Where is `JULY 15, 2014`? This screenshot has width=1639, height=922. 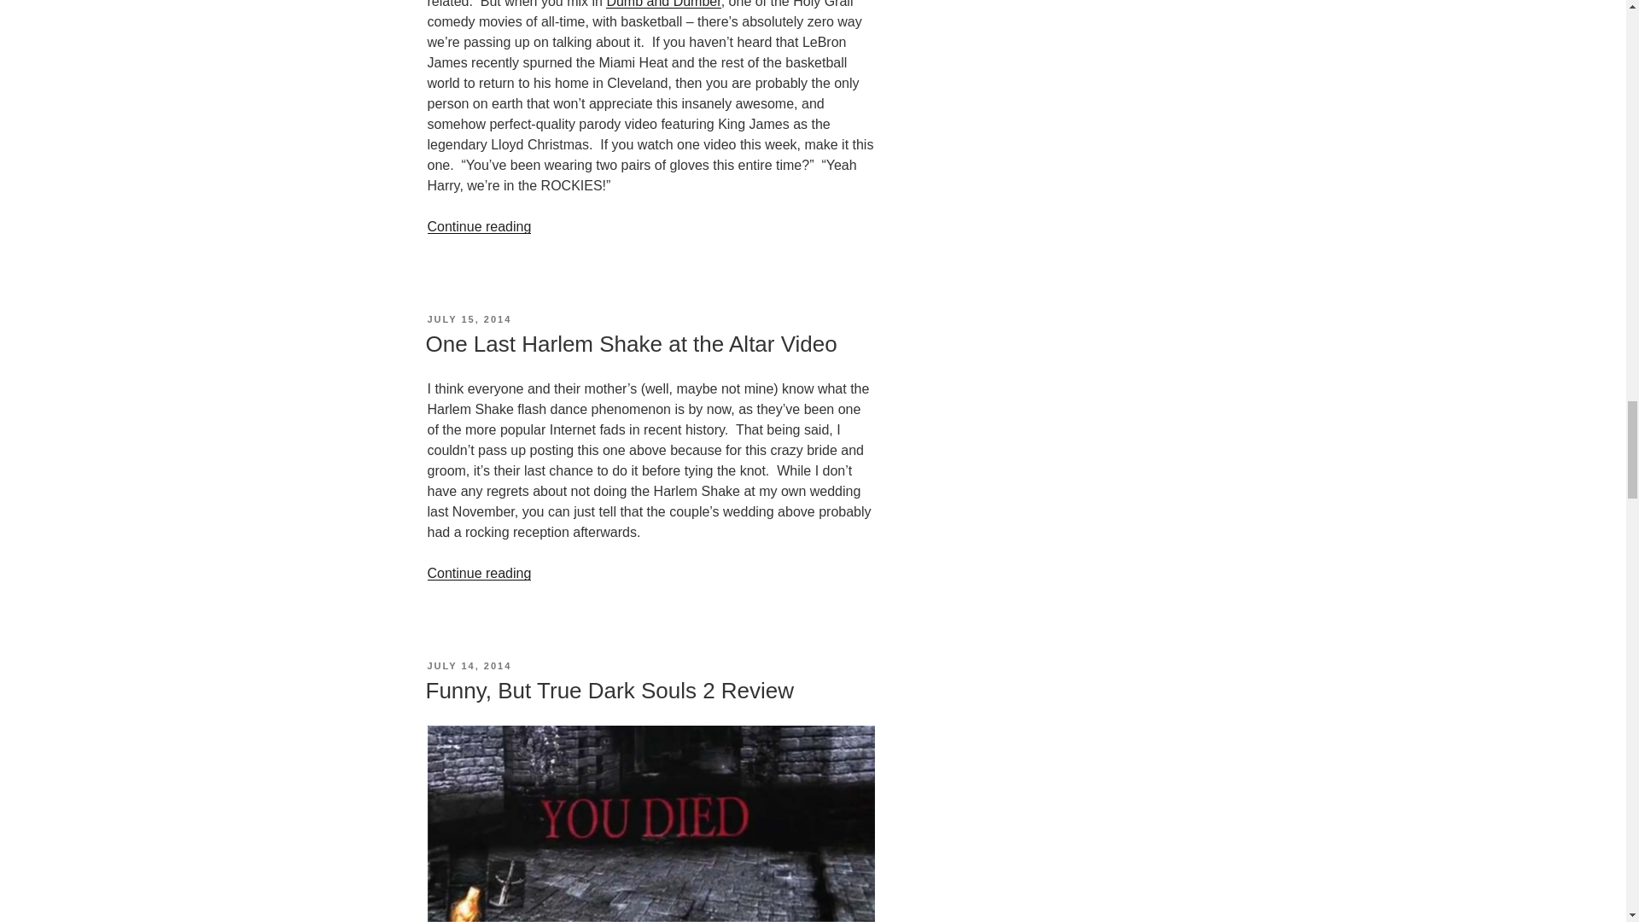
JULY 15, 2014 is located at coordinates (469, 319).